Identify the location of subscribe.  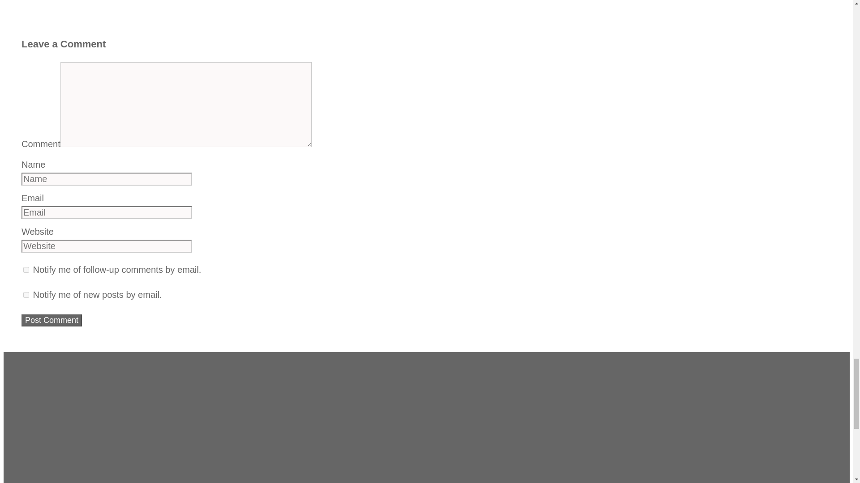
(26, 295).